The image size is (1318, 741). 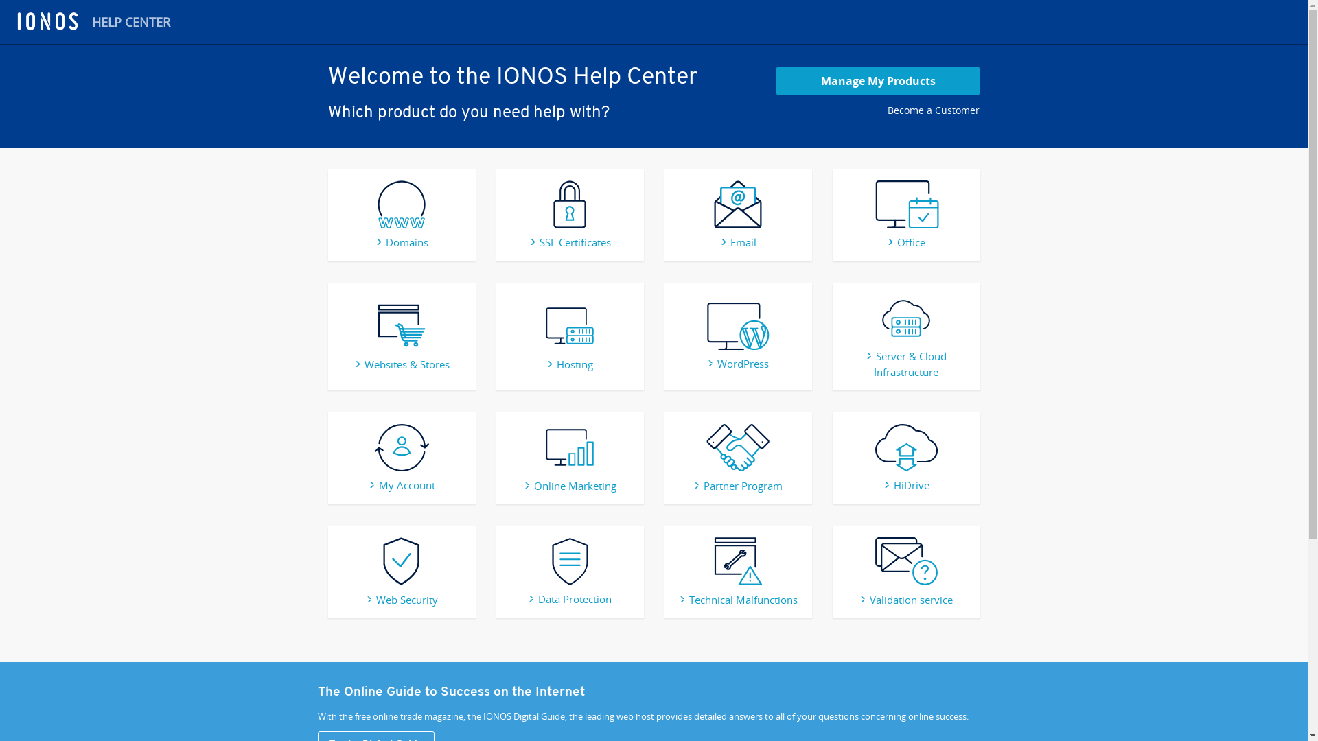 I want to click on Become a Customer, so click(x=934, y=110).